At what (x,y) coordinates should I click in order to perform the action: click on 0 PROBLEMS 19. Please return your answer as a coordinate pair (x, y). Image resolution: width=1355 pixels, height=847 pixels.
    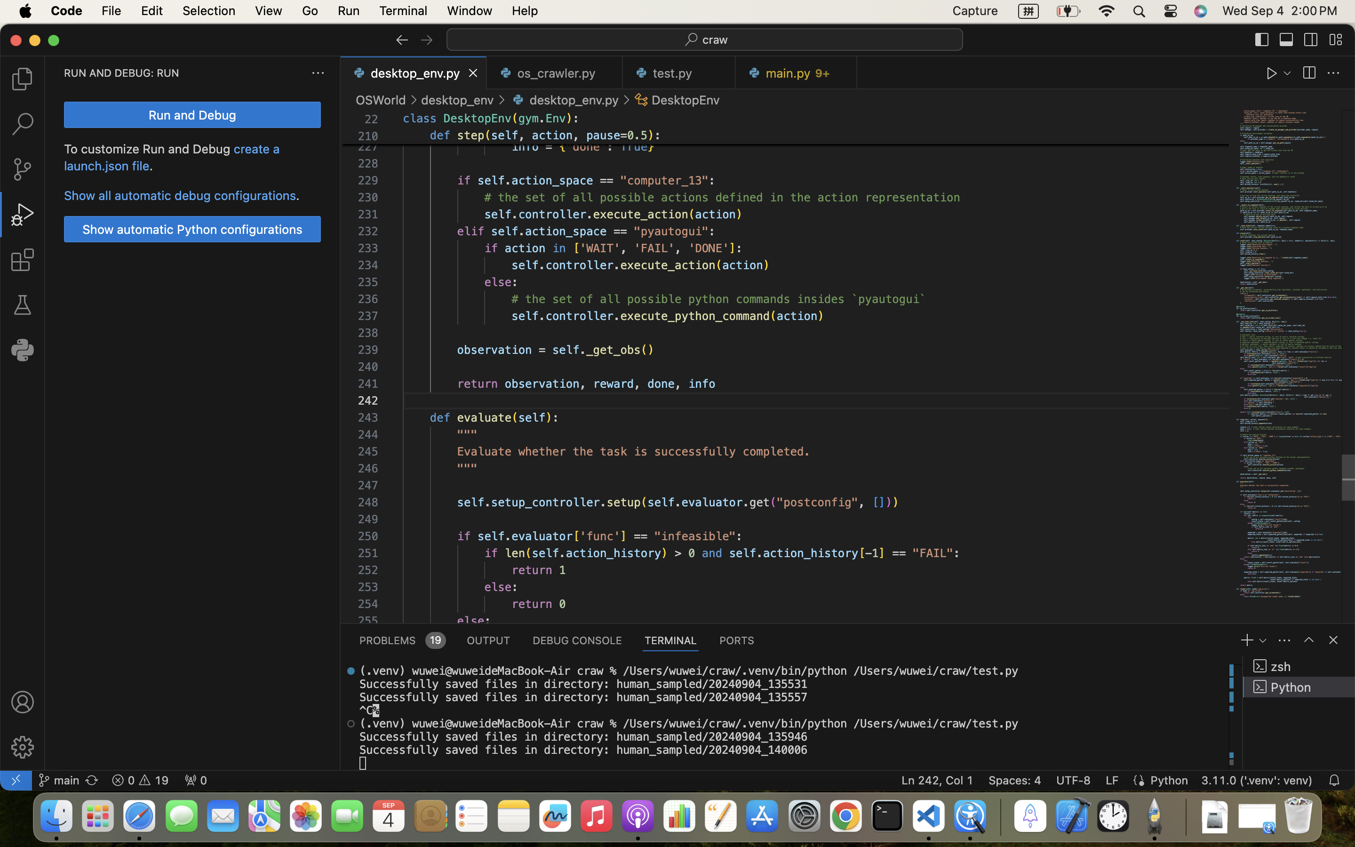
    Looking at the image, I should click on (402, 640).